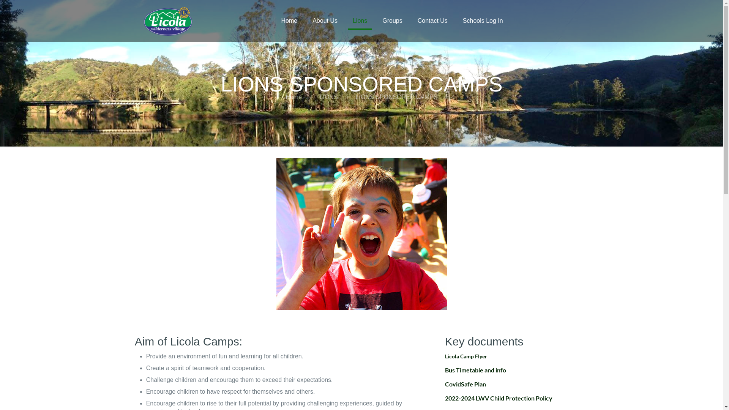  What do you see at coordinates (360, 21) in the screenshot?
I see `Lions` at bounding box center [360, 21].